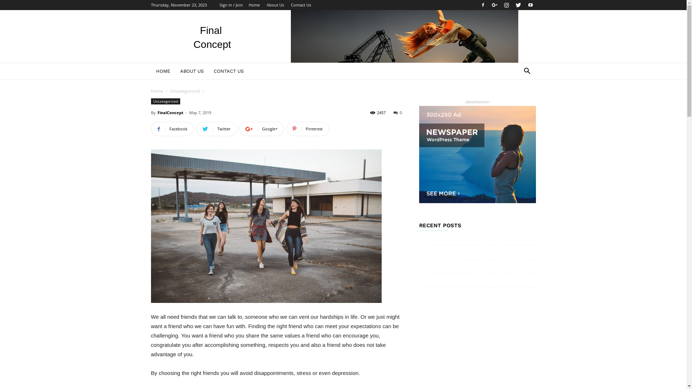  Describe the element at coordinates (483, 5) in the screenshot. I see `Facebook` at that location.